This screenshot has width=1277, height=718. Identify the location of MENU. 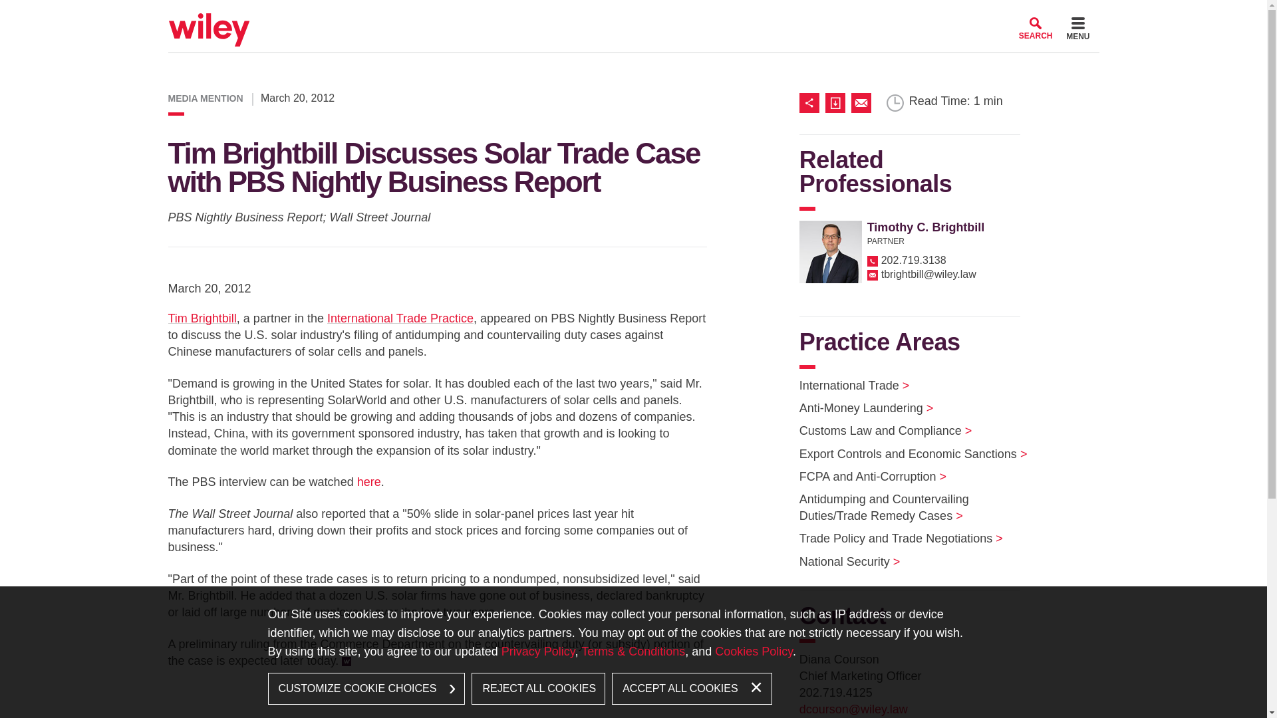
(1077, 31).